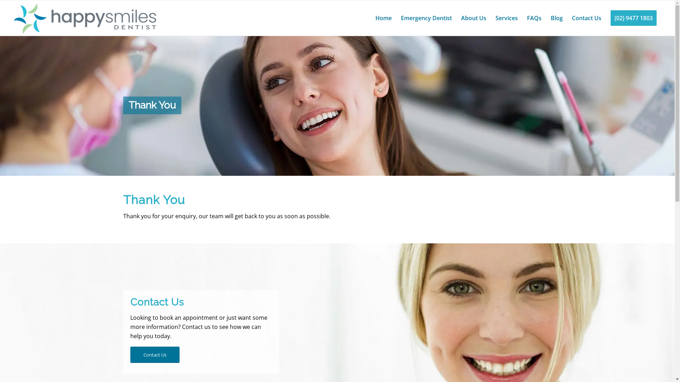 This screenshot has height=382, width=680. What do you see at coordinates (506, 18) in the screenshot?
I see `Services` at bounding box center [506, 18].